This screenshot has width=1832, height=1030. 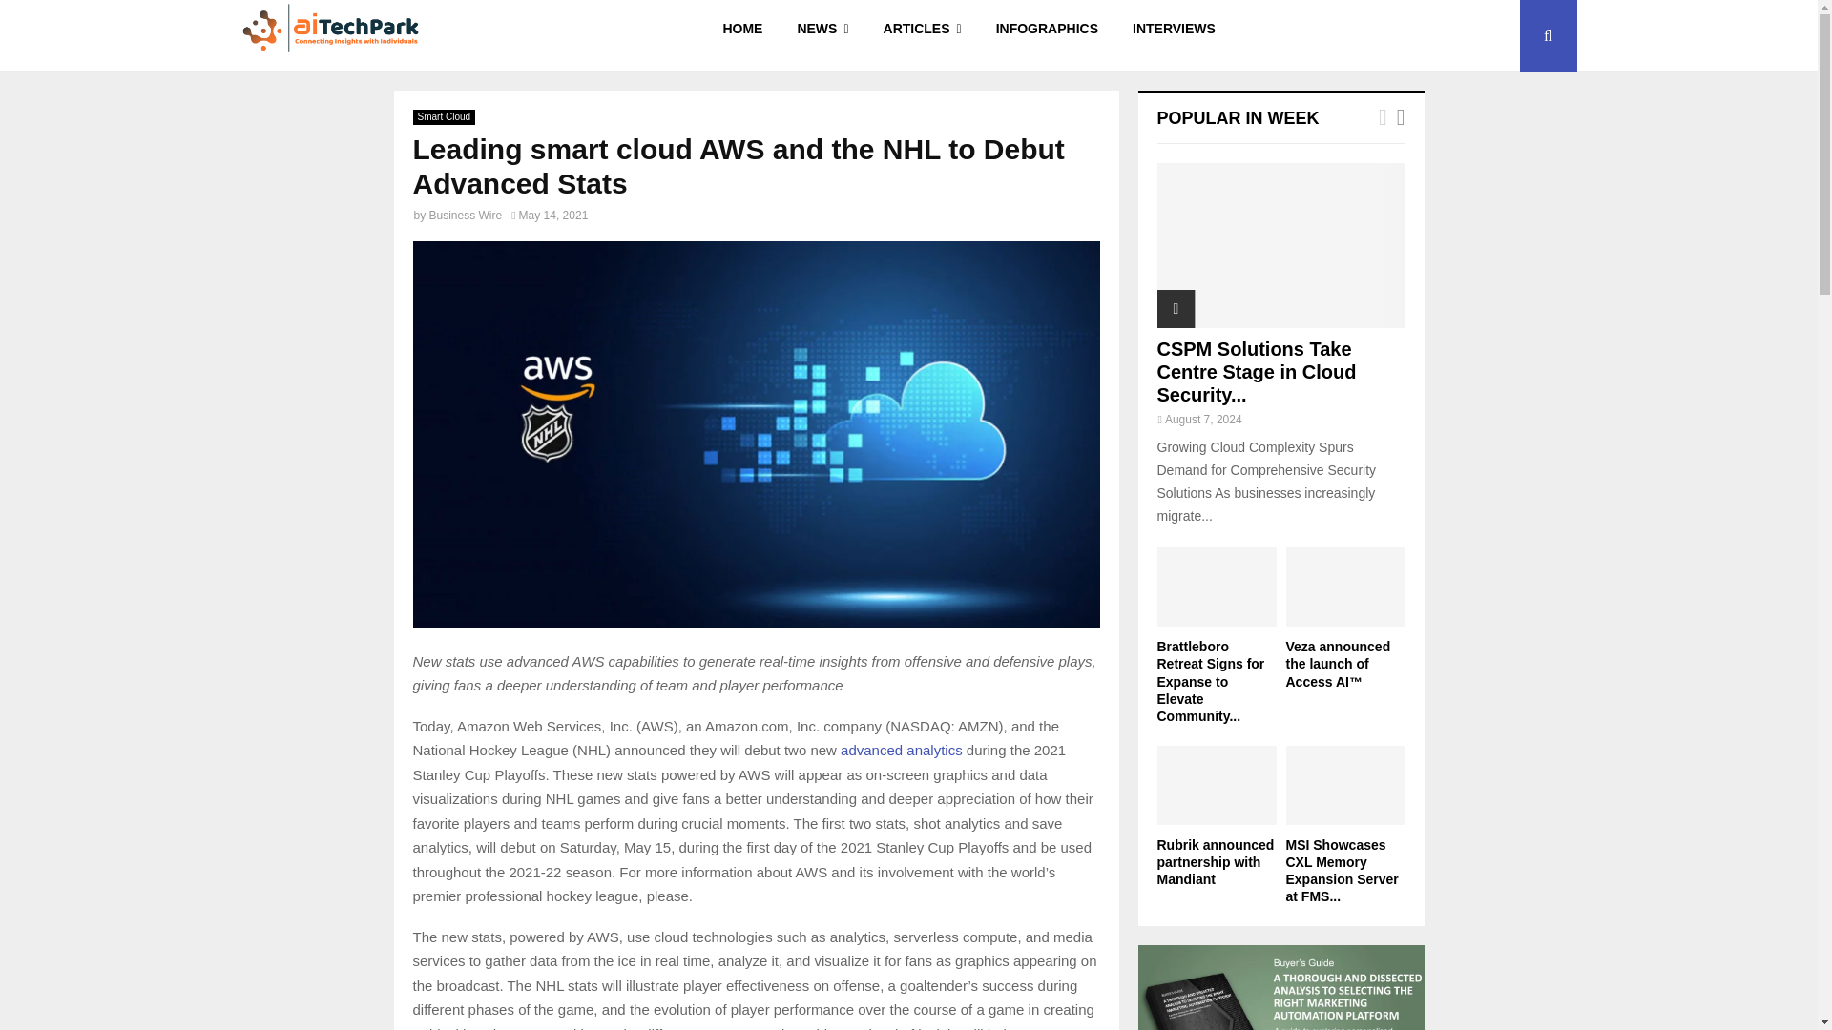 I want to click on NEWS, so click(x=822, y=35).